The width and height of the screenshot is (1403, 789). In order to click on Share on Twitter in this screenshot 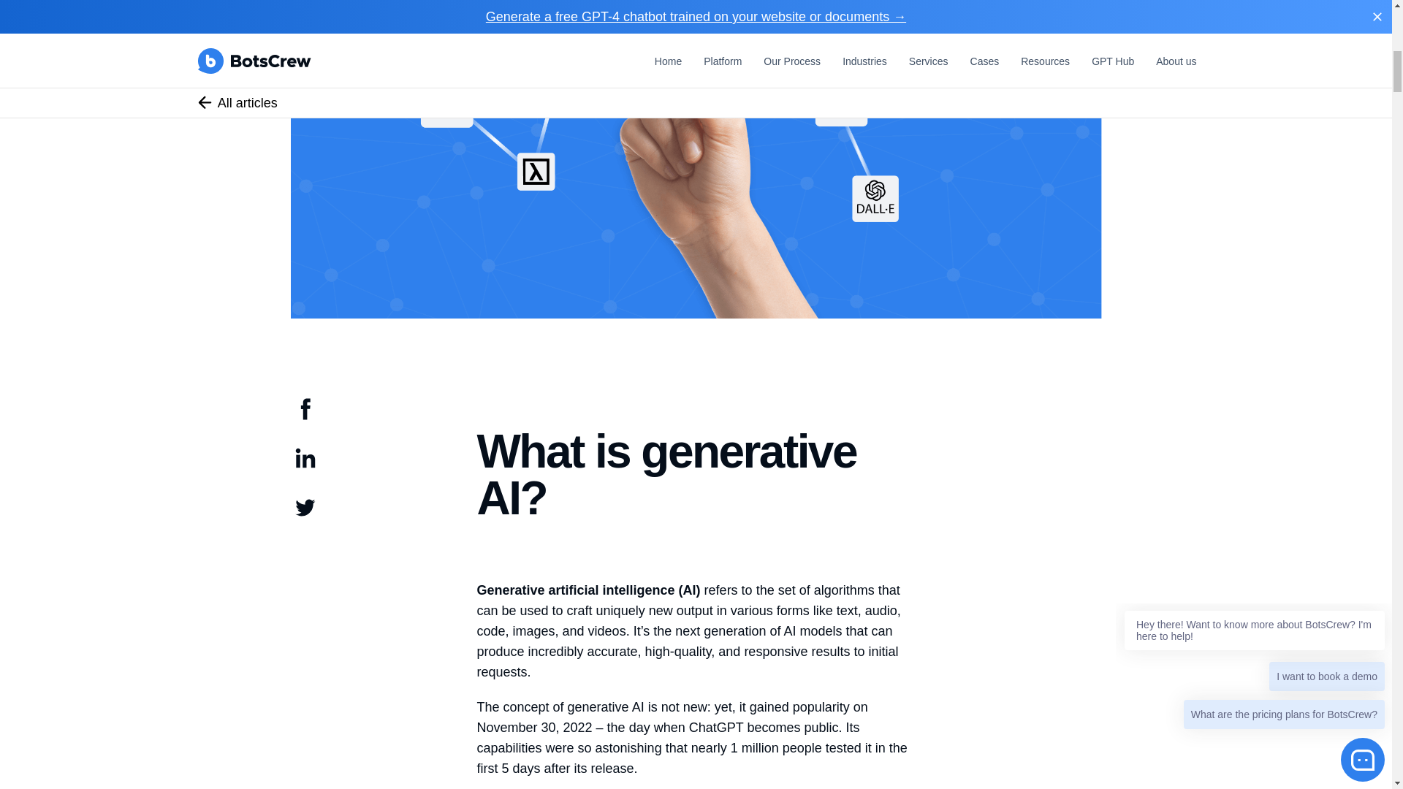, I will do `click(305, 517)`.